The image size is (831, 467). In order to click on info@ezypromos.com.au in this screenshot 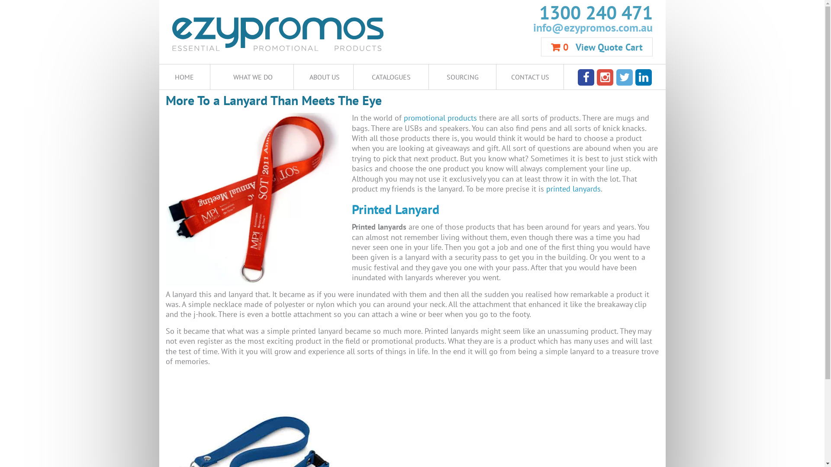, I will do `click(532, 27)`.